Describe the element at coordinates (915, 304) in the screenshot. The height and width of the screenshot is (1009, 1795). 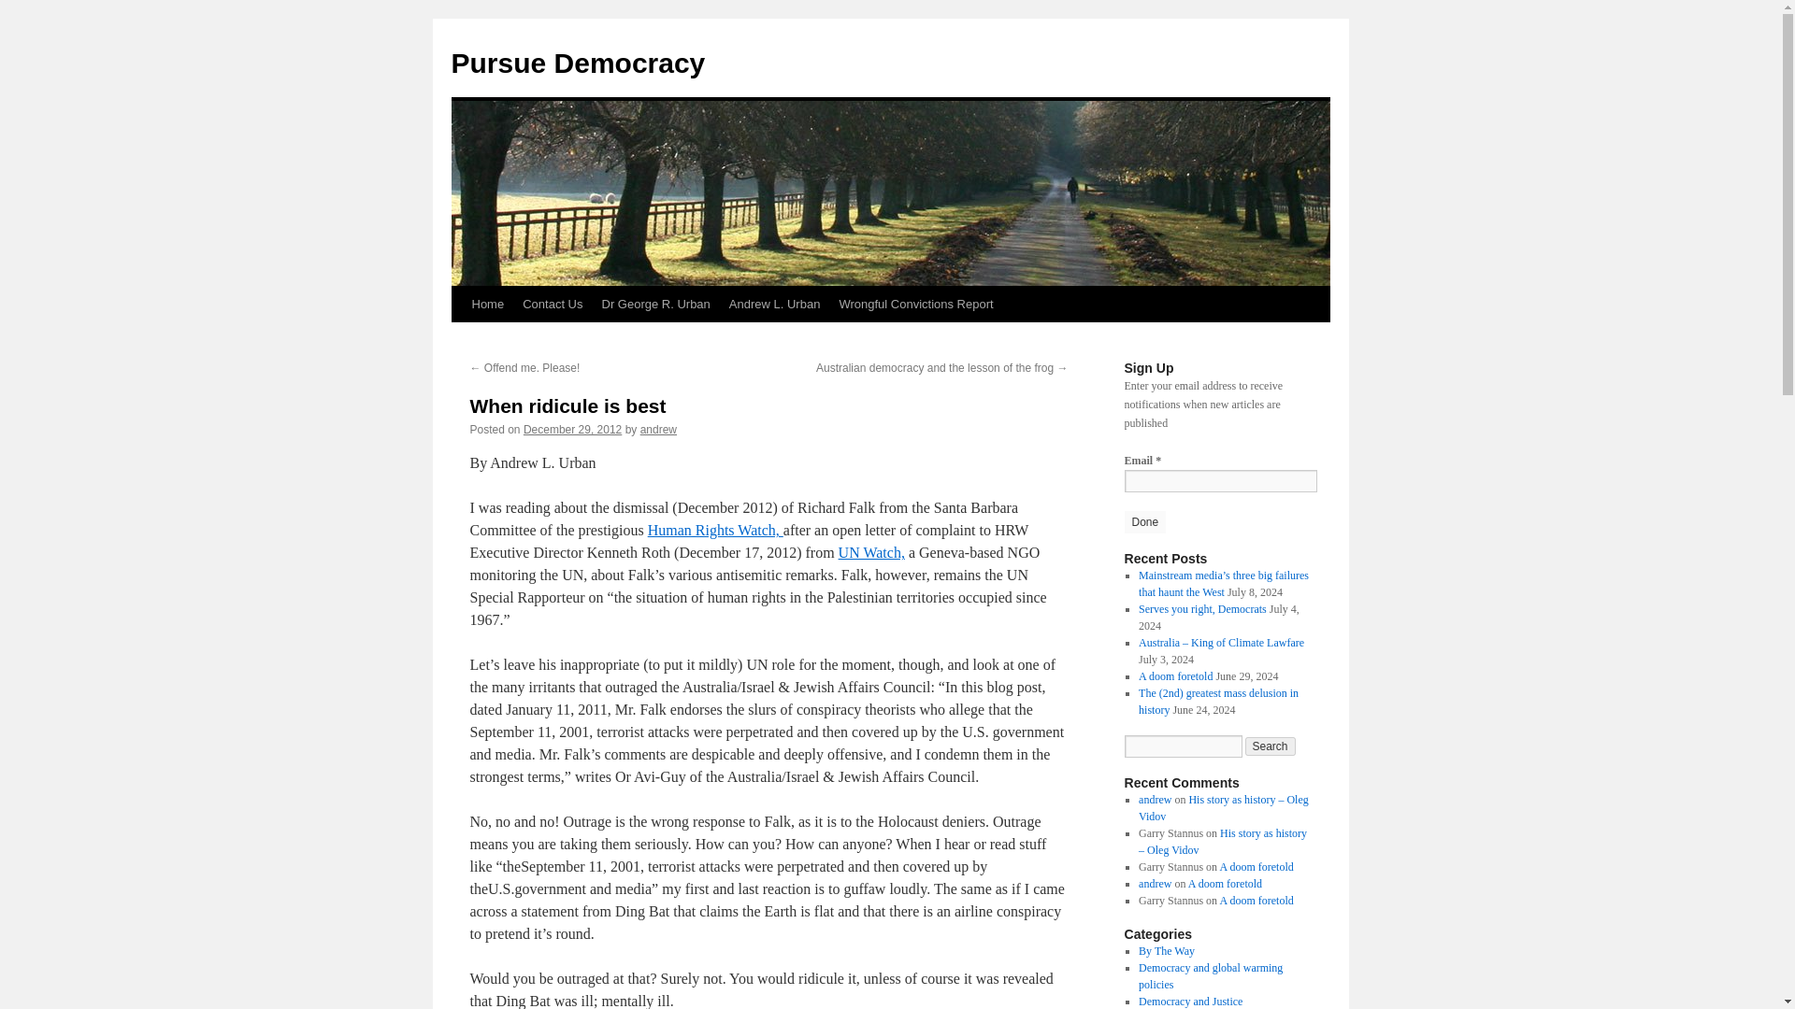
I see `Wrongful Convictions Report` at that location.